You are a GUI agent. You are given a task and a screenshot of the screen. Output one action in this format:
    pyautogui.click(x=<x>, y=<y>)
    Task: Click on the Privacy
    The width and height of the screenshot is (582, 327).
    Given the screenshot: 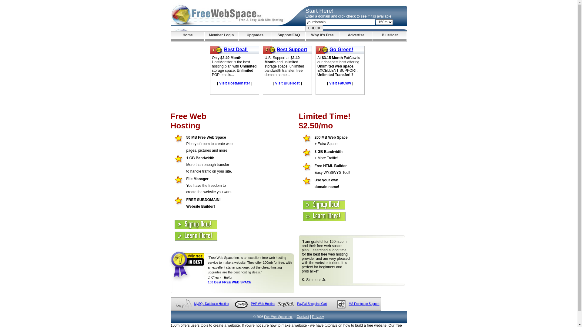 What is the action you would take?
    pyautogui.click(x=318, y=317)
    